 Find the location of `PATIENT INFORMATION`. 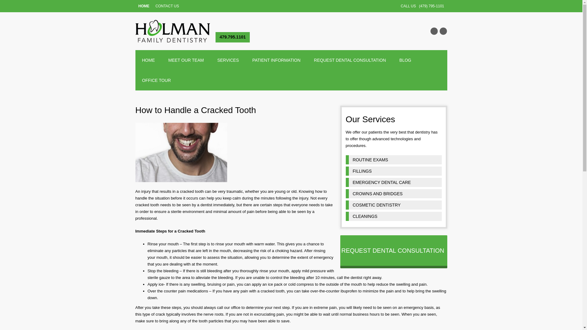

PATIENT INFORMATION is located at coordinates (276, 60).